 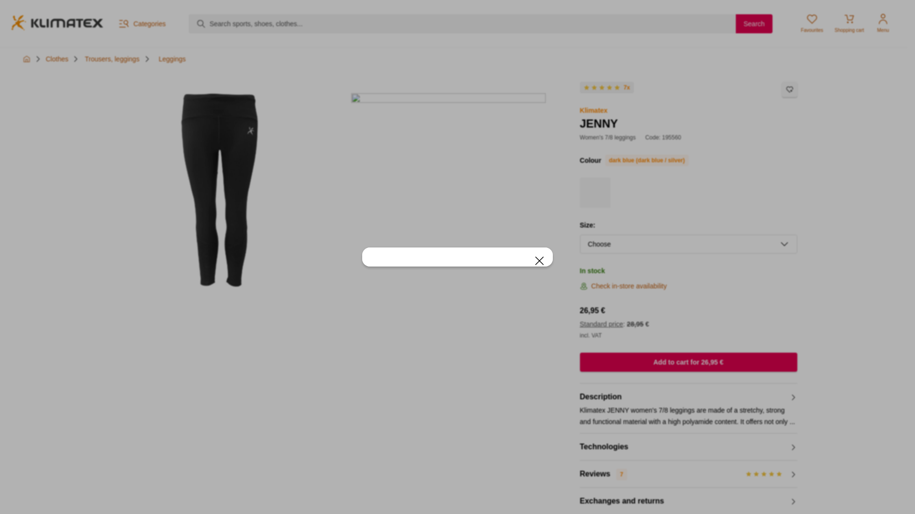 I want to click on Search, so click(x=105, y=59).